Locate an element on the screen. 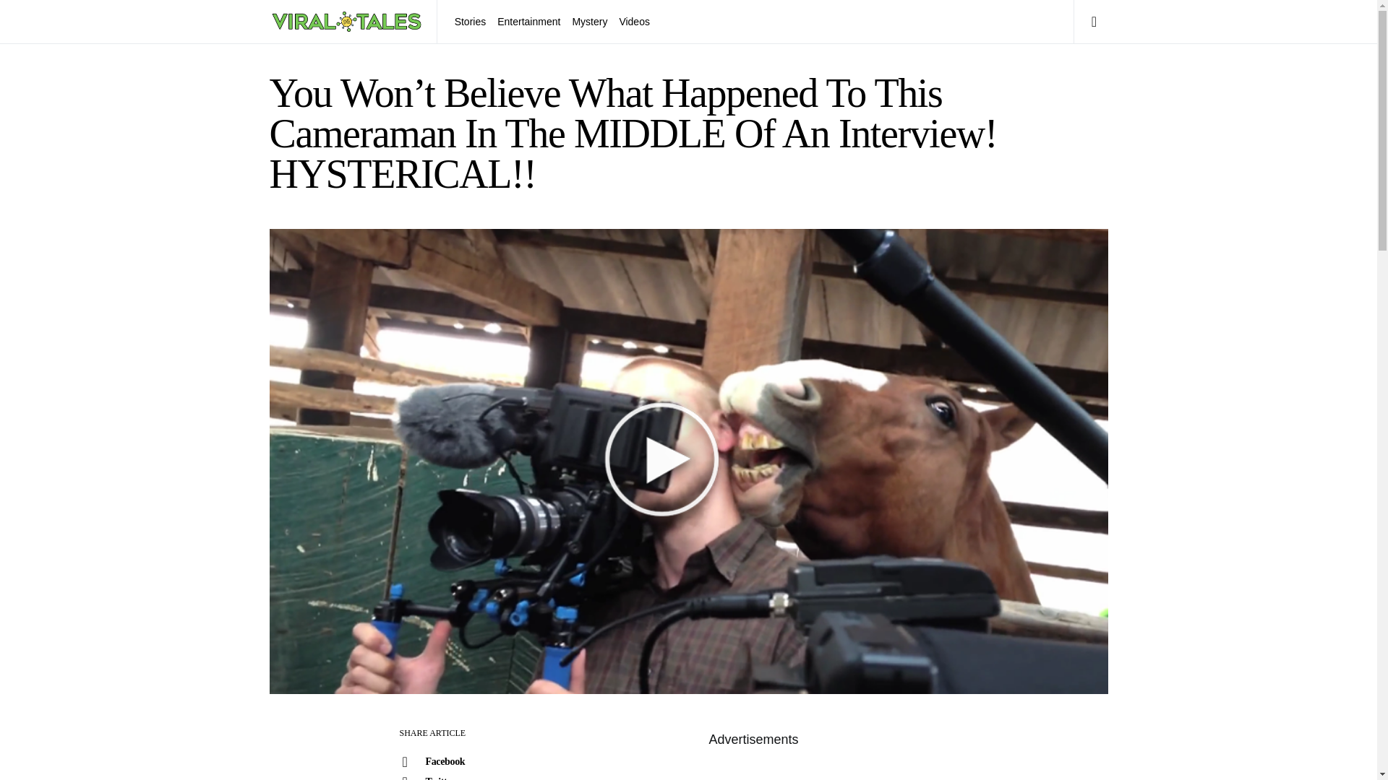 Image resolution: width=1388 pixels, height=780 pixels. Twitter is located at coordinates (449, 776).